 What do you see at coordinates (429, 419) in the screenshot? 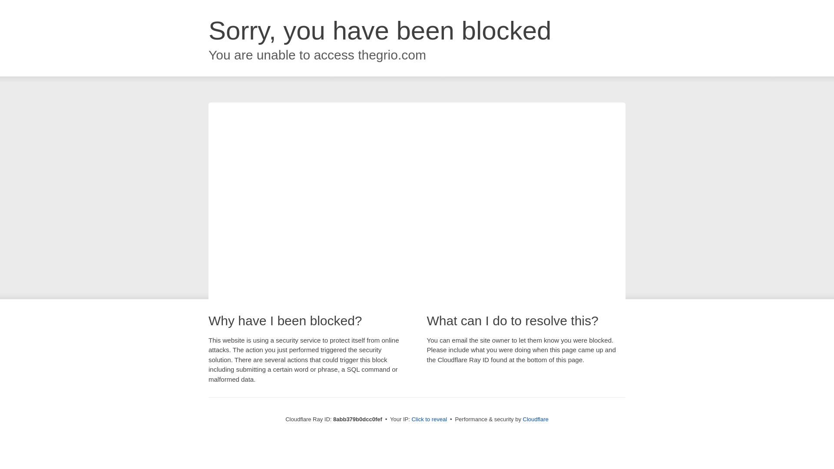
I see `Click to reveal` at bounding box center [429, 419].